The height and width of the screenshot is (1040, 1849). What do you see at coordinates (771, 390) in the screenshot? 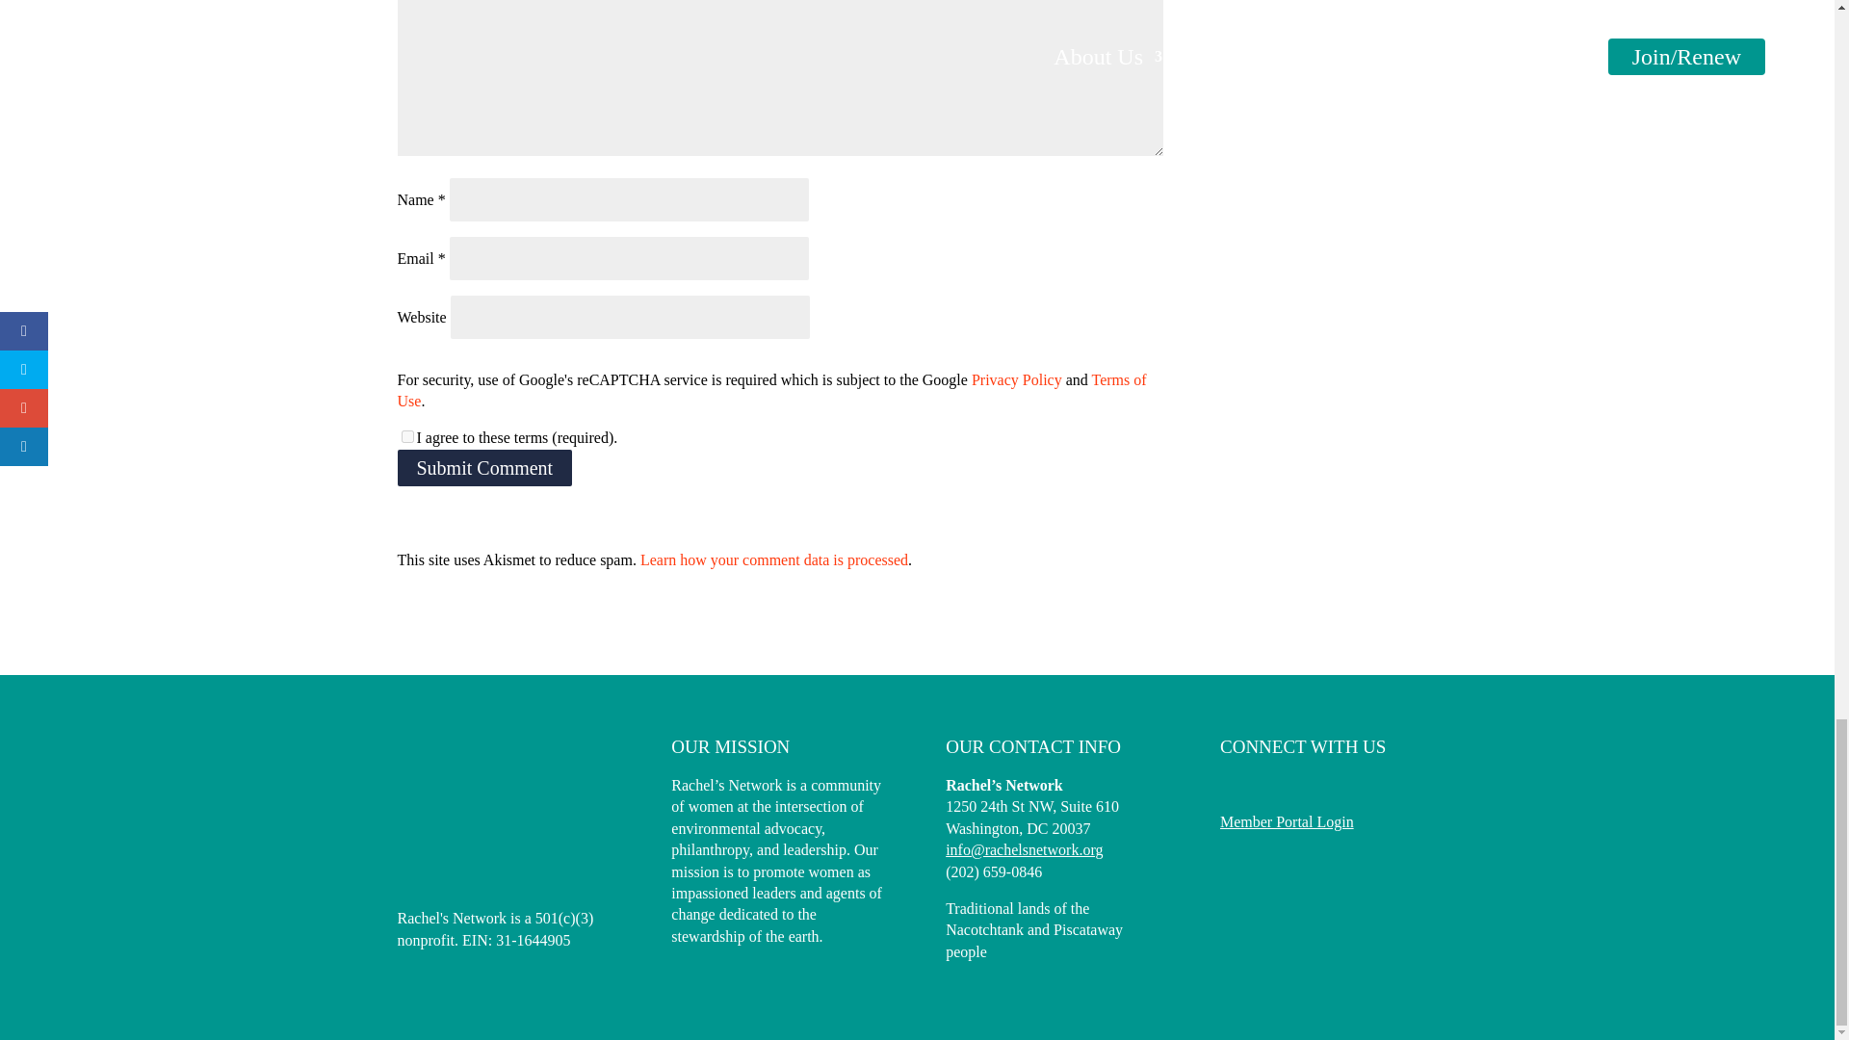
I see `Terms of Use` at bounding box center [771, 390].